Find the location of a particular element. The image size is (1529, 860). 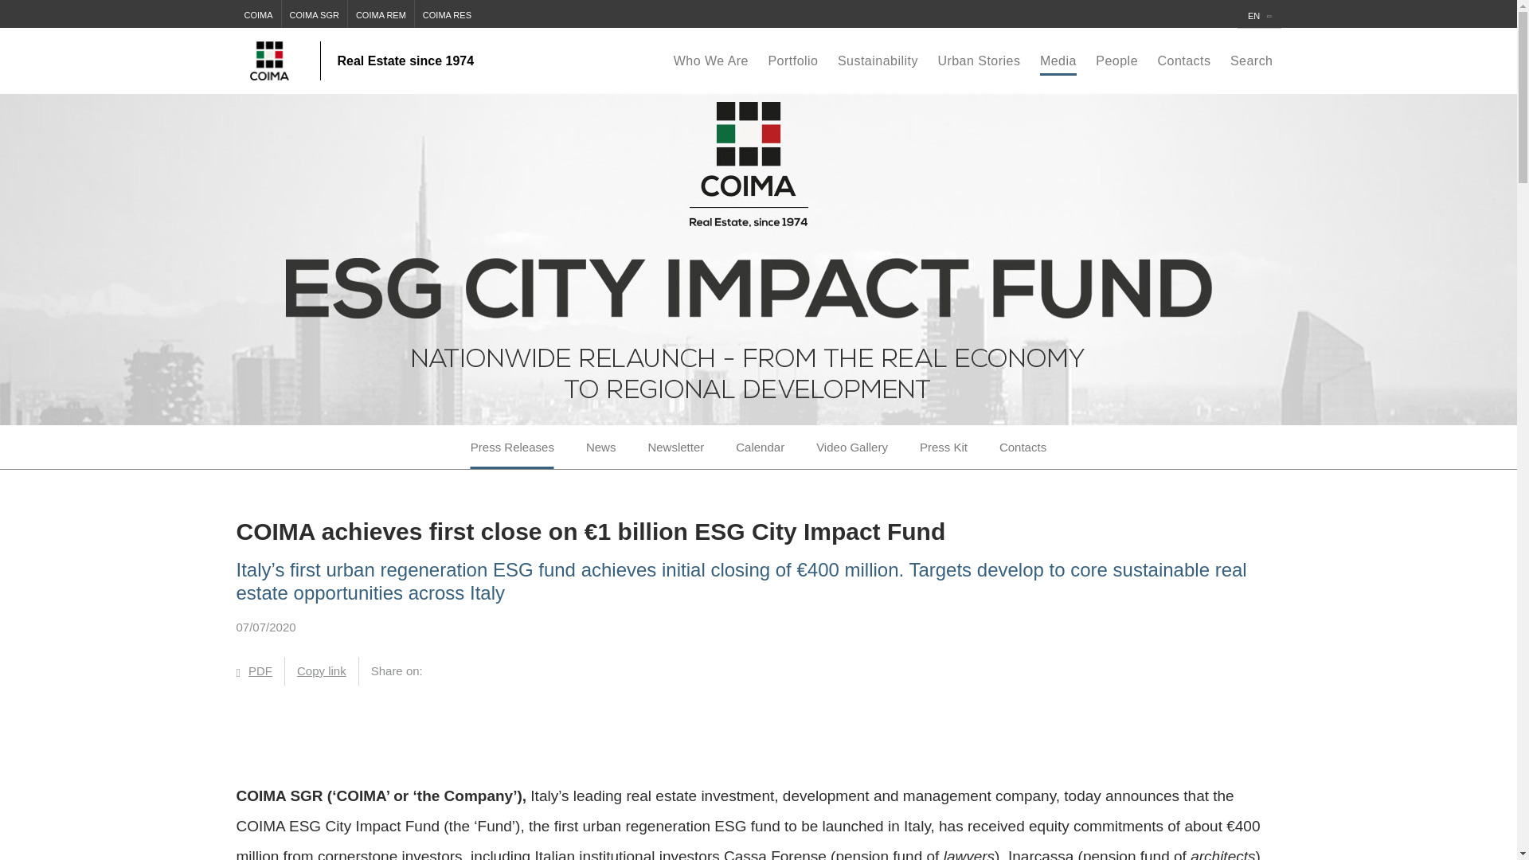

Urban Stories is located at coordinates (978, 61).